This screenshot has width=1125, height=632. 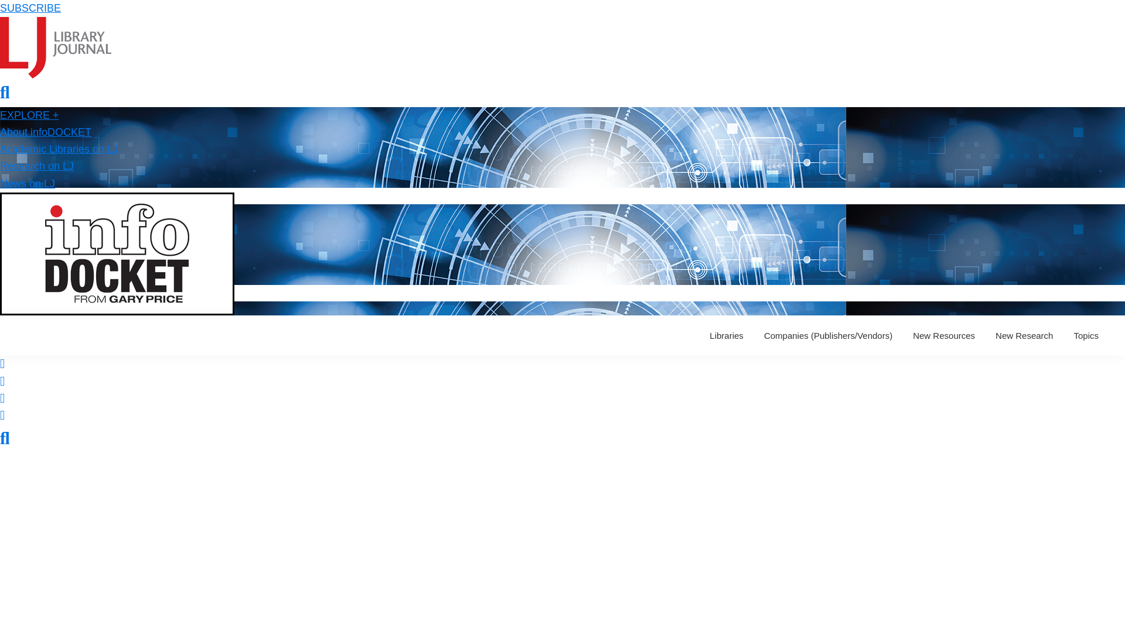 What do you see at coordinates (943, 335) in the screenshot?
I see `New Resources` at bounding box center [943, 335].